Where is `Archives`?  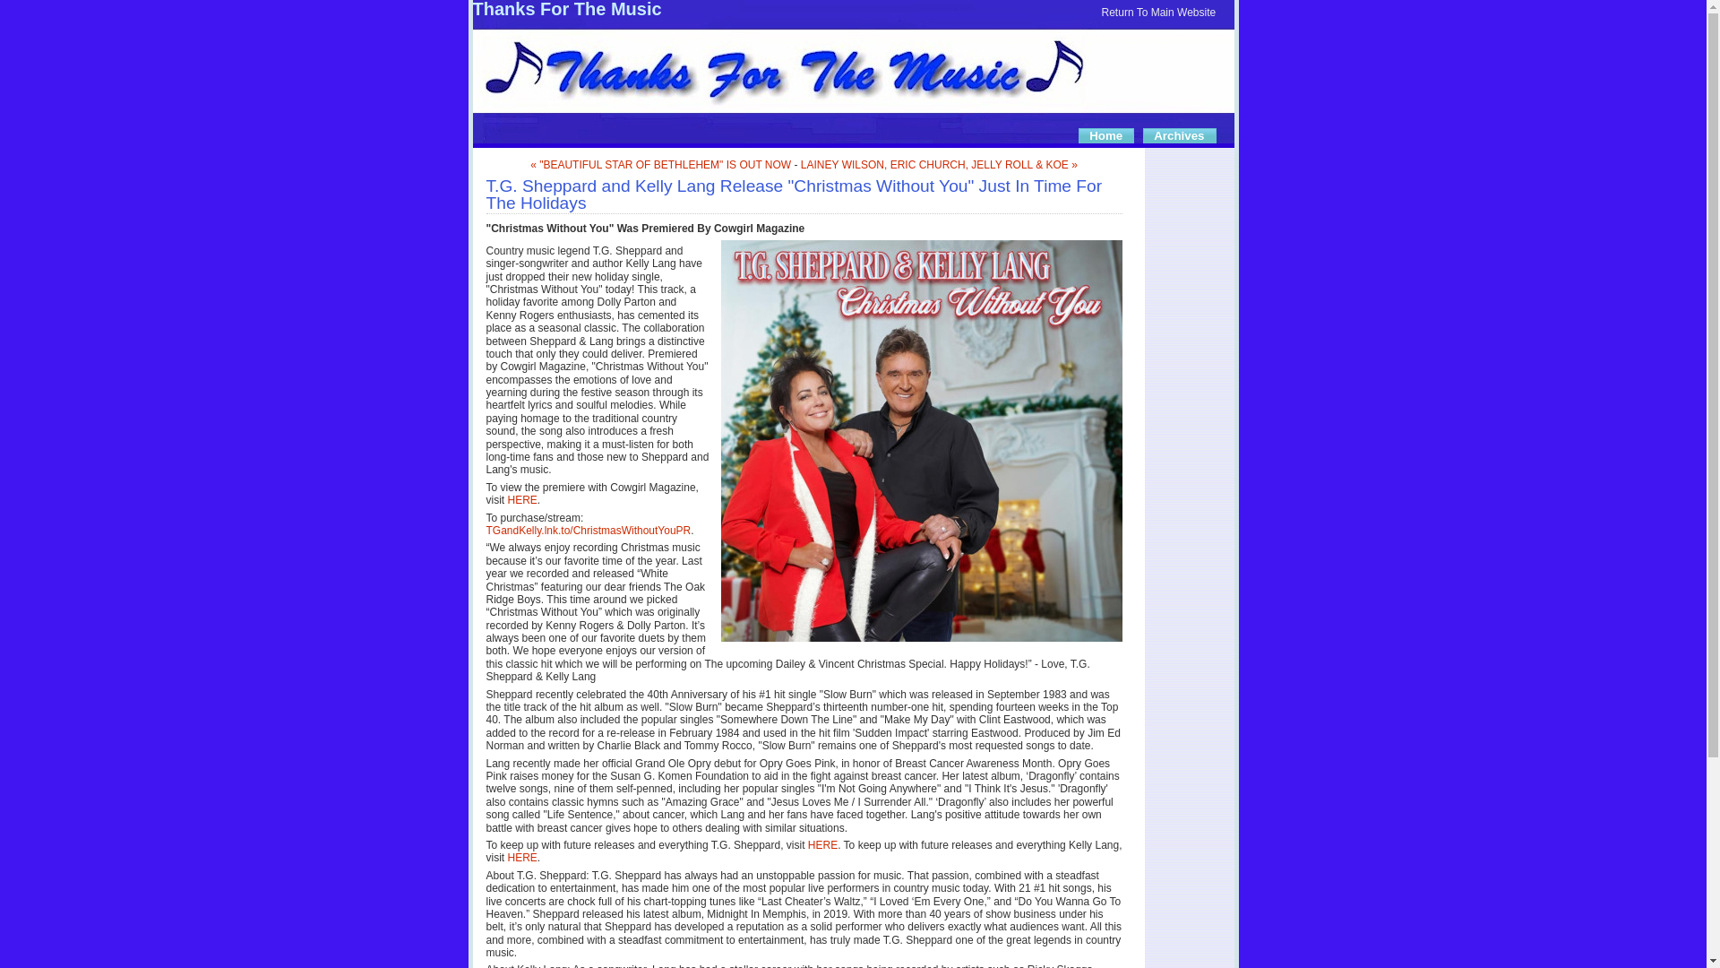
Archives is located at coordinates (1181, 135).